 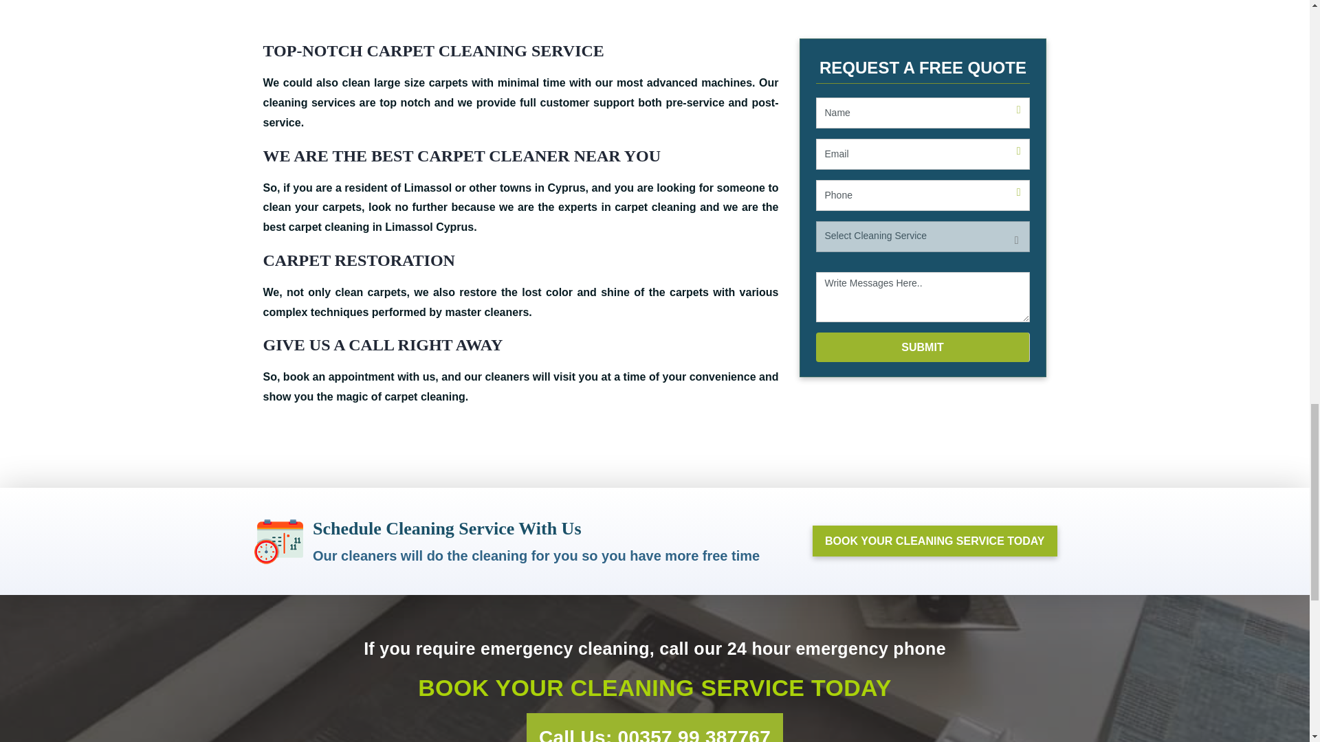 What do you see at coordinates (935, 541) in the screenshot?
I see `BOOK YOUR CLEANING SERVICE TODAY` at bounding box center [935, 541].